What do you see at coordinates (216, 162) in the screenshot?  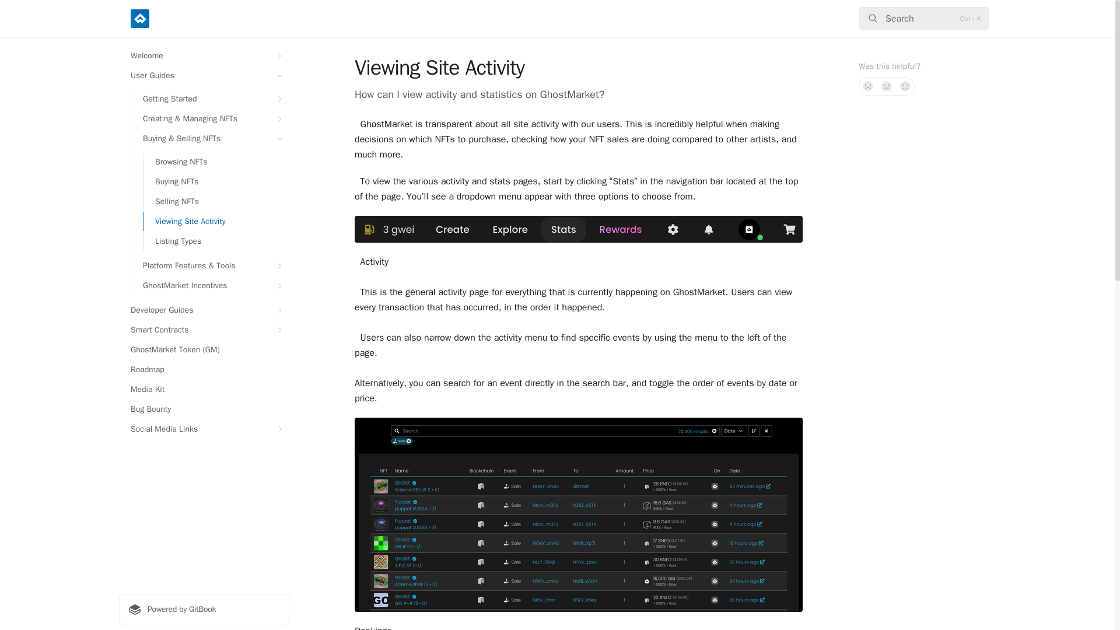 I see `Browsing NFTs` at bounding box center [216, 162].